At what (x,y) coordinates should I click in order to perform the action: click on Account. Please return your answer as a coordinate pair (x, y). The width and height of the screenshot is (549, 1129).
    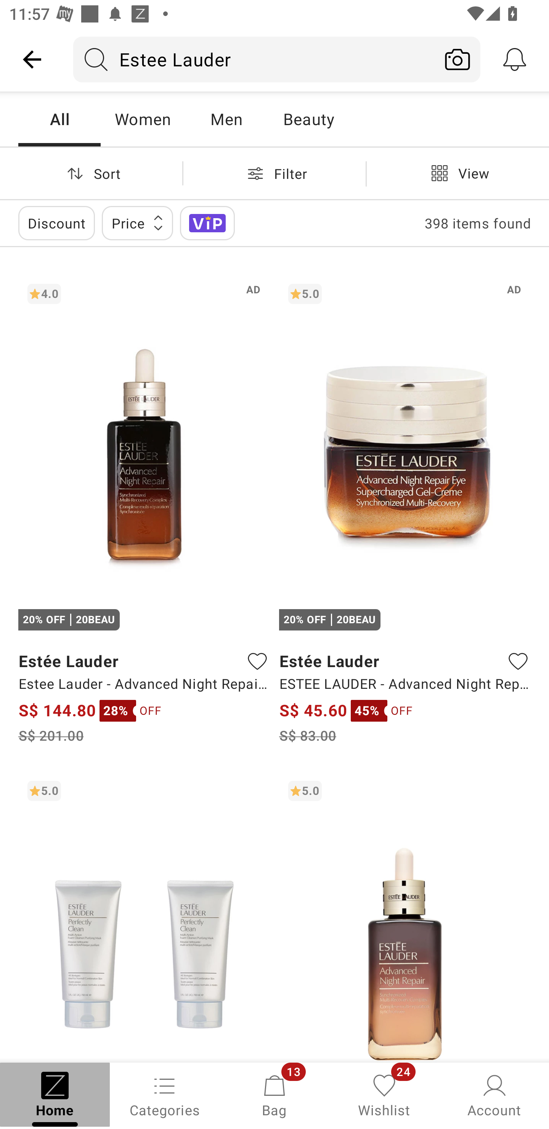
    Looking at the image, I should click on (494, 1095).